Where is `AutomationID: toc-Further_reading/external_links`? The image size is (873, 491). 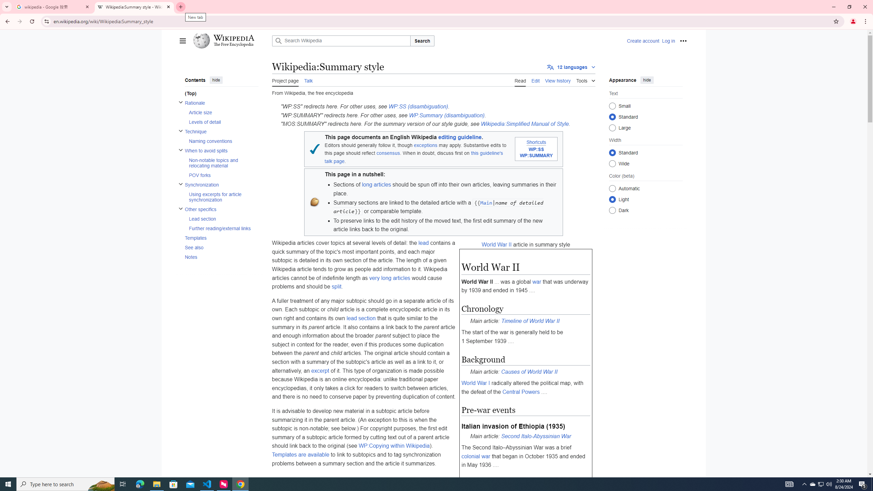
AutomationID: toc-Further_reading/external_links is located at coordinates (221, 228).